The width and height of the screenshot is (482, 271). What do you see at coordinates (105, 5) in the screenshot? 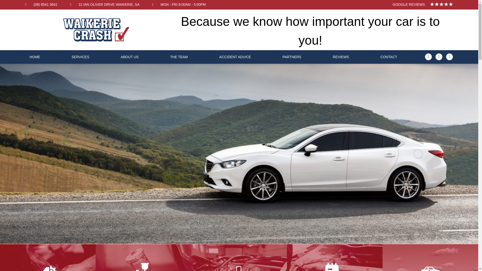
I see `12 IAN OLIVER DRIVE WAIKERIE, SA` at bounding box center [105, 5].